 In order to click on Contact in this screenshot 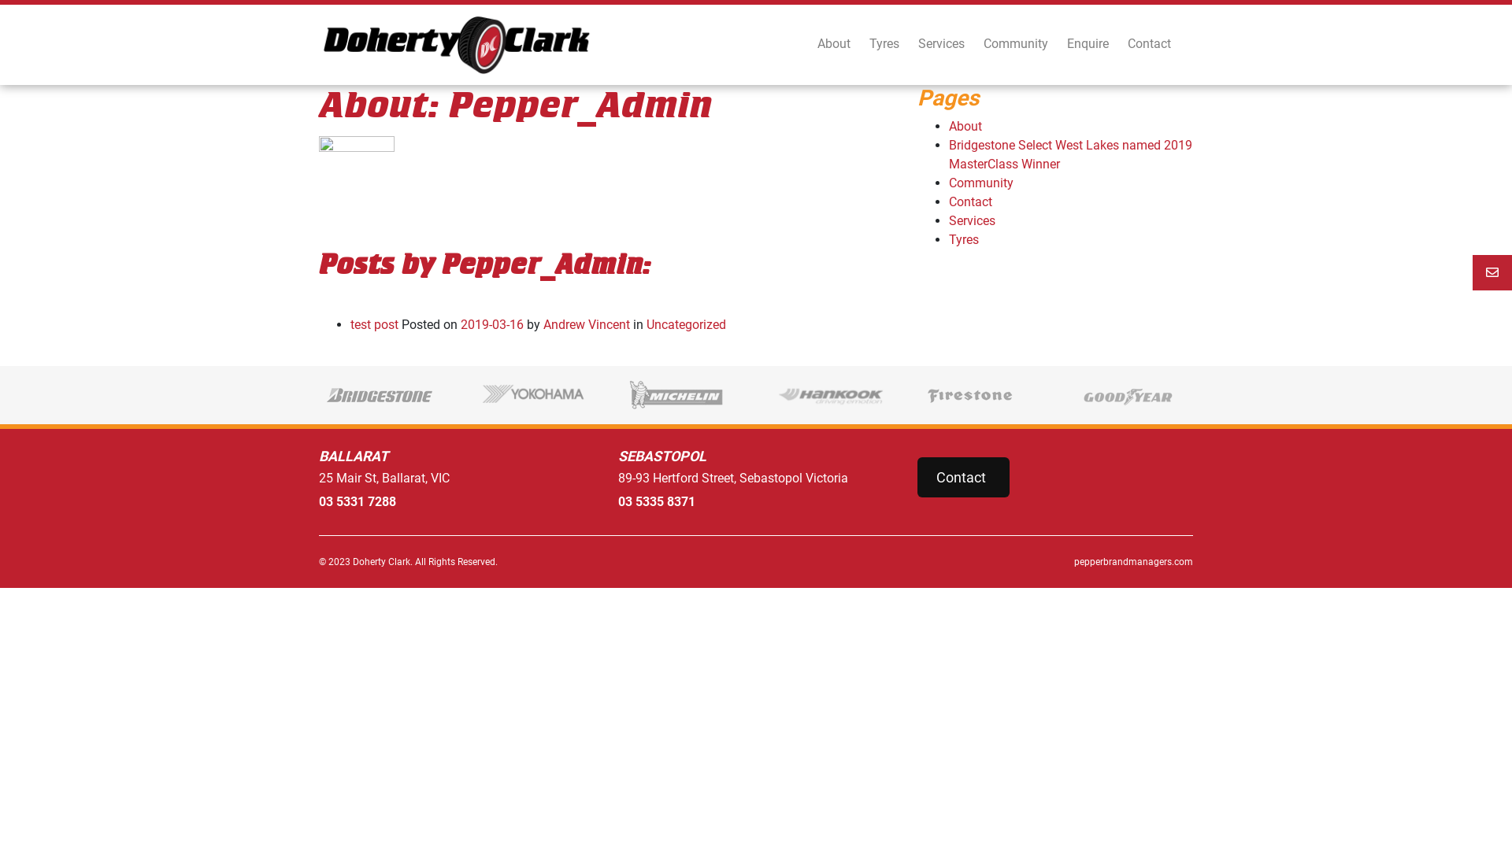, I will do `click(964, 477)`.